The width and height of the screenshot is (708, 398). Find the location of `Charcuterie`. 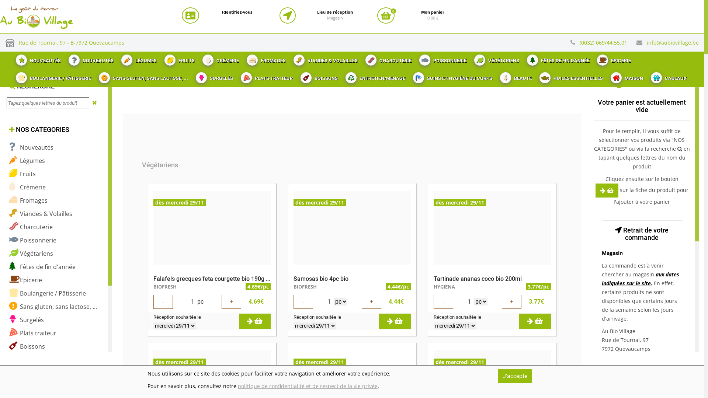

Charcuterie is located at coordinates (31, 227).